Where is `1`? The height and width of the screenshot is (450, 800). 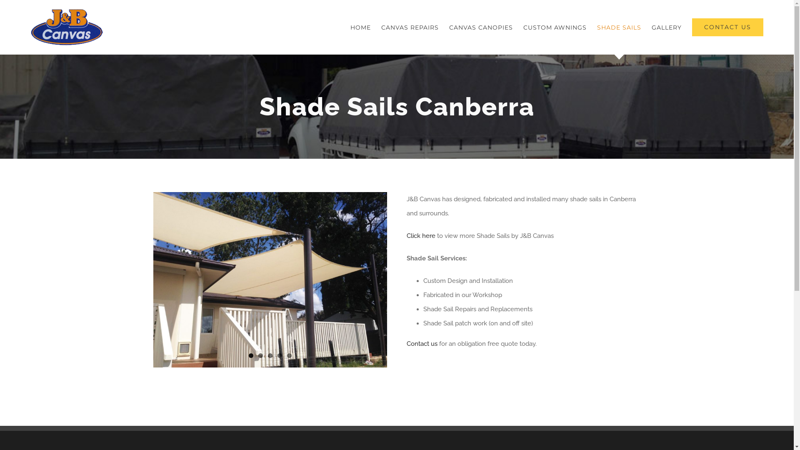 1 is located at coordinates (251, 356).